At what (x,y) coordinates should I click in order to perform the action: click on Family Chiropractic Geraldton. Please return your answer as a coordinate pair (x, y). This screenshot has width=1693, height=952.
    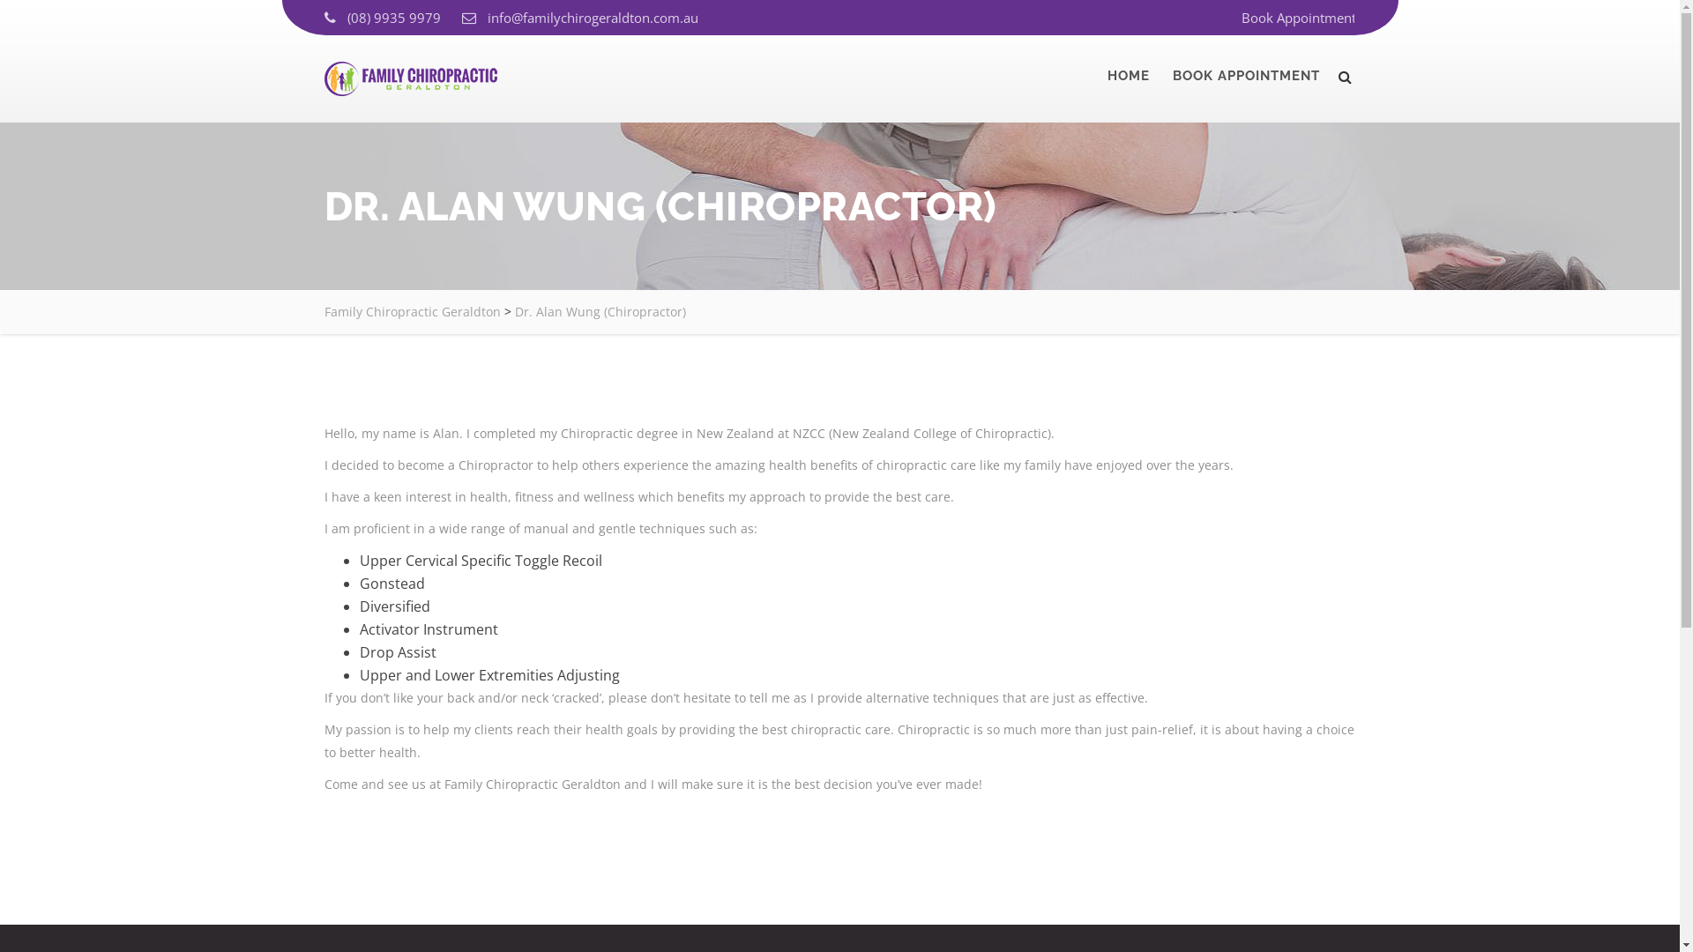
    Looking at the image, I should click on (413, 312).